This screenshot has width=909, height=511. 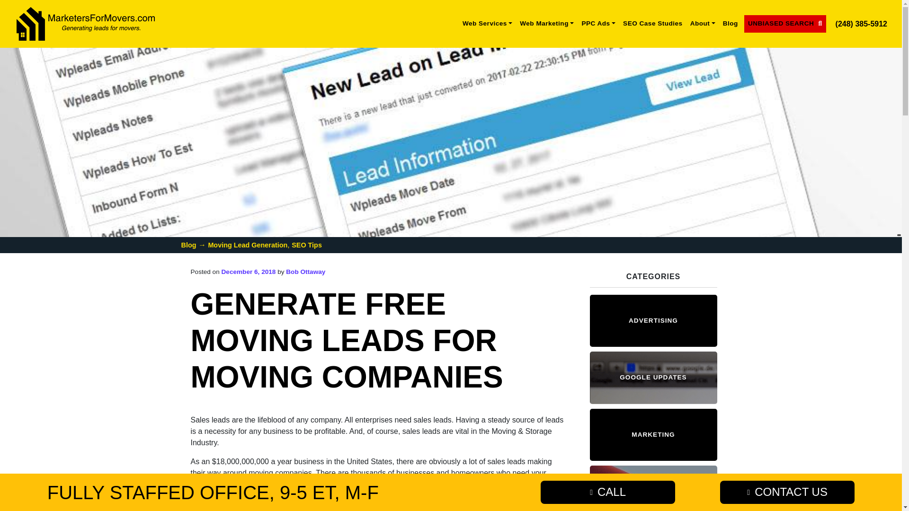 I want to click on About, so click(x=703, y=24).